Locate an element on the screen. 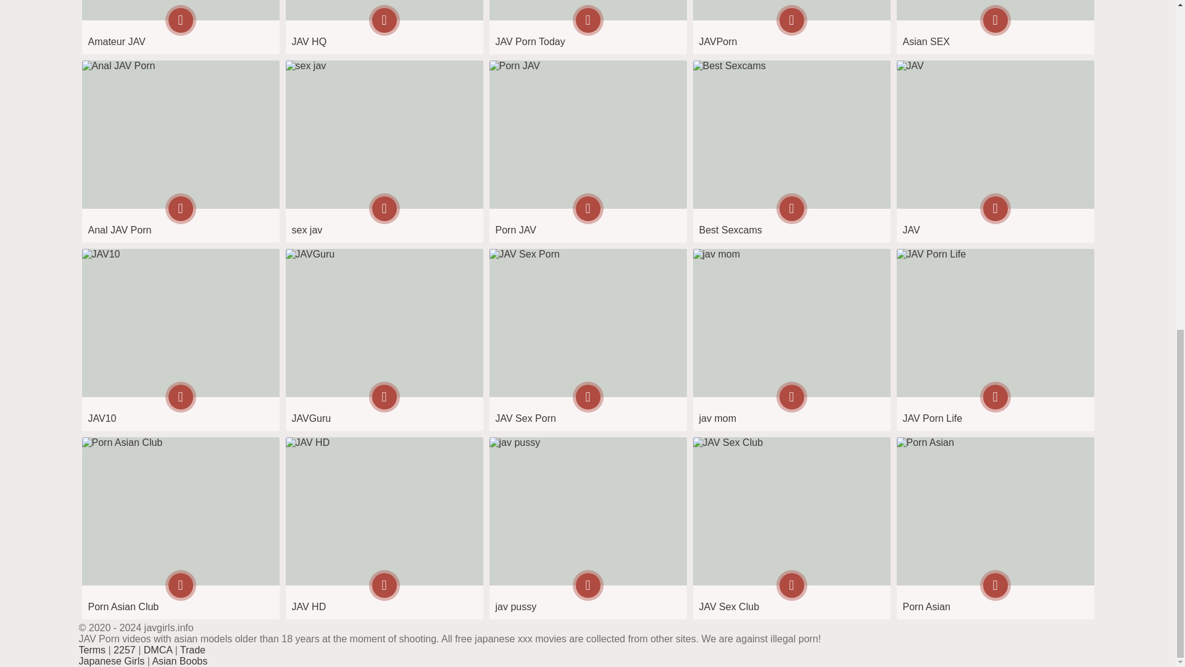  pornasian.club is located at coordinates (180, 529).